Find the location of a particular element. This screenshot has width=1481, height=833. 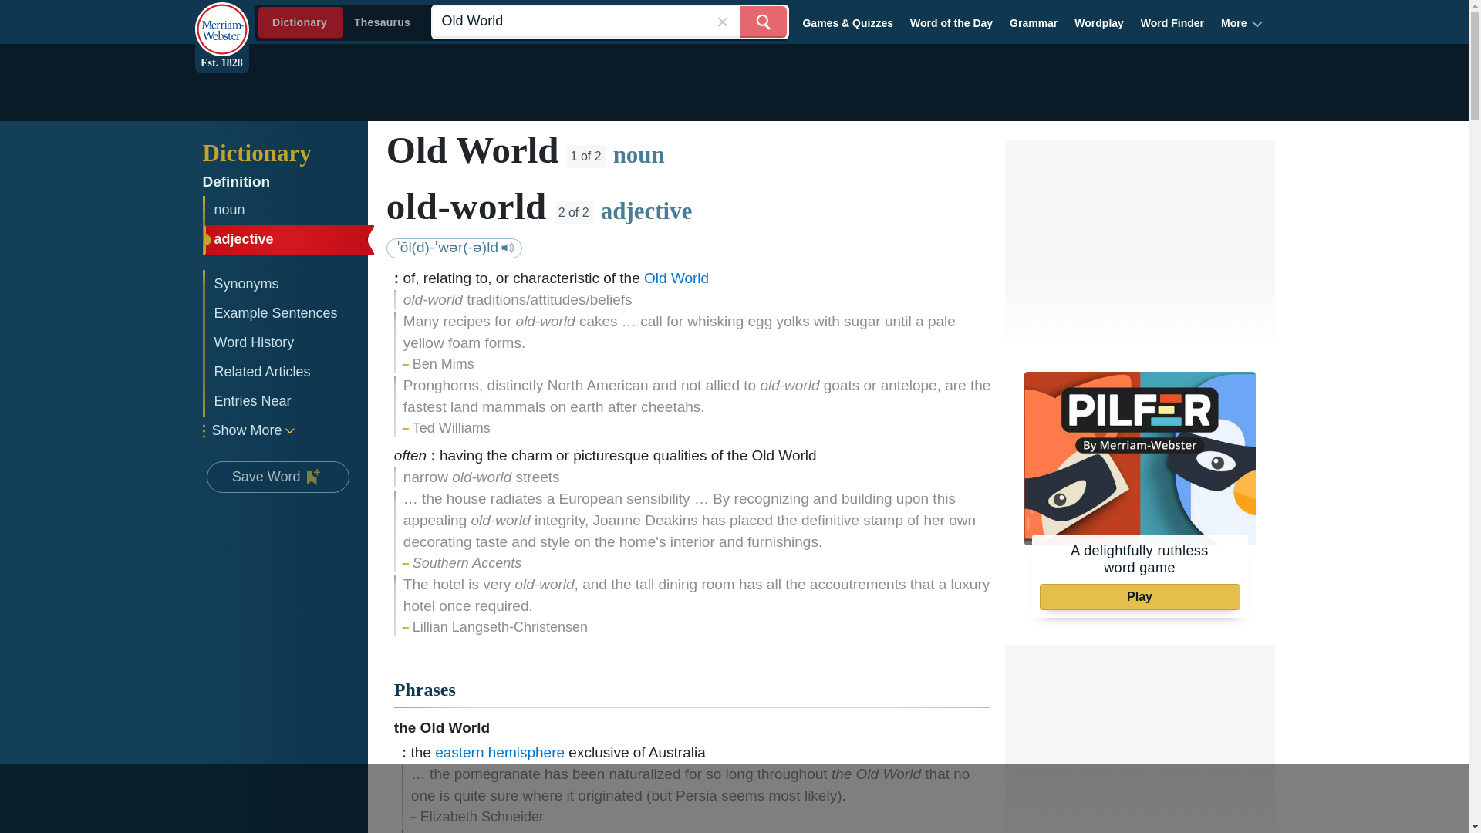

Search is located at coordinates (762, 22).